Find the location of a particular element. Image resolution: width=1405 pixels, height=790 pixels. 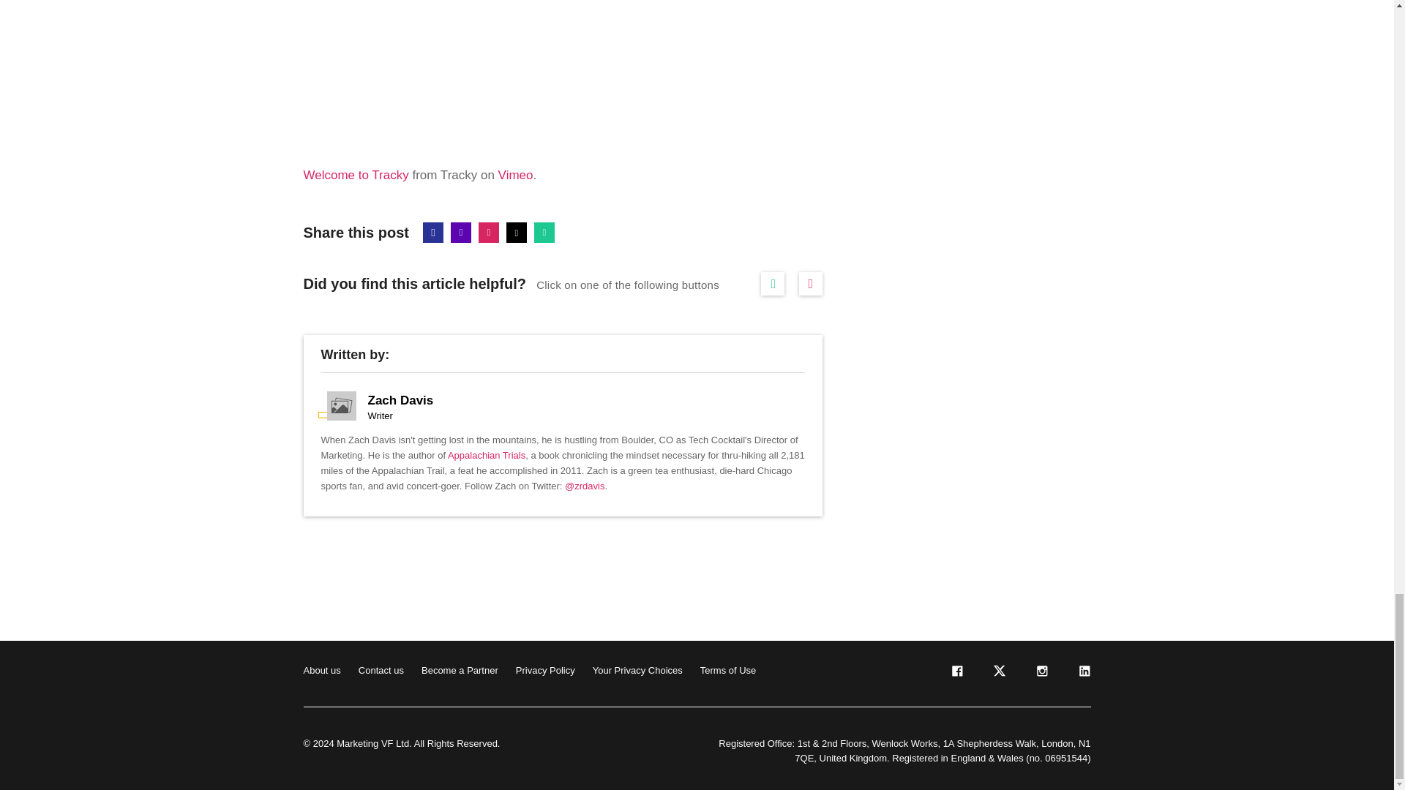

twitter-x is located at coordinates (998, 673).